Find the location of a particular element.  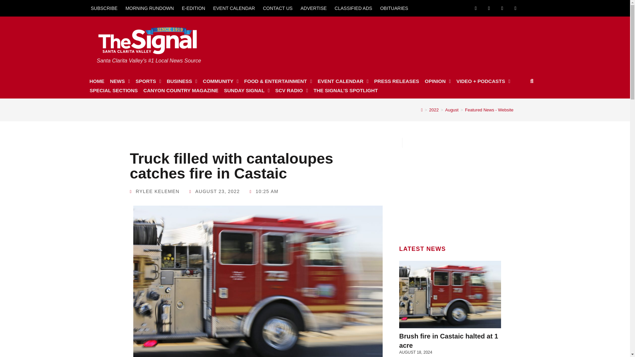

EVENT CALENDAR is located at coordinates (234, 8).